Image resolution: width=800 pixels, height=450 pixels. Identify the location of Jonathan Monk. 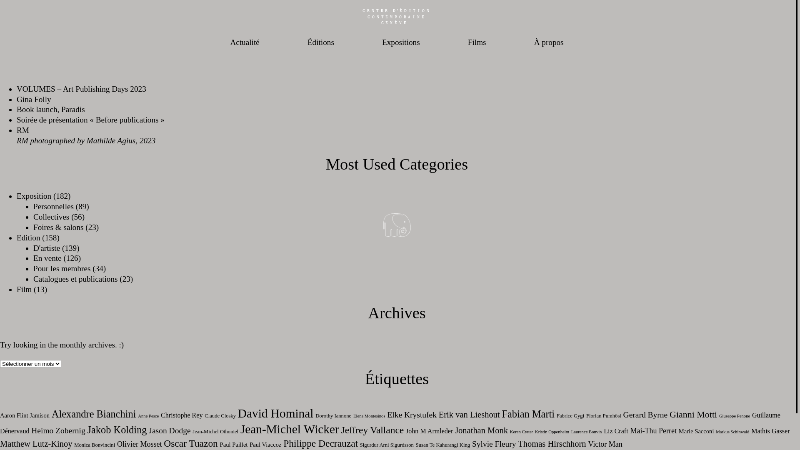
(482, 430).